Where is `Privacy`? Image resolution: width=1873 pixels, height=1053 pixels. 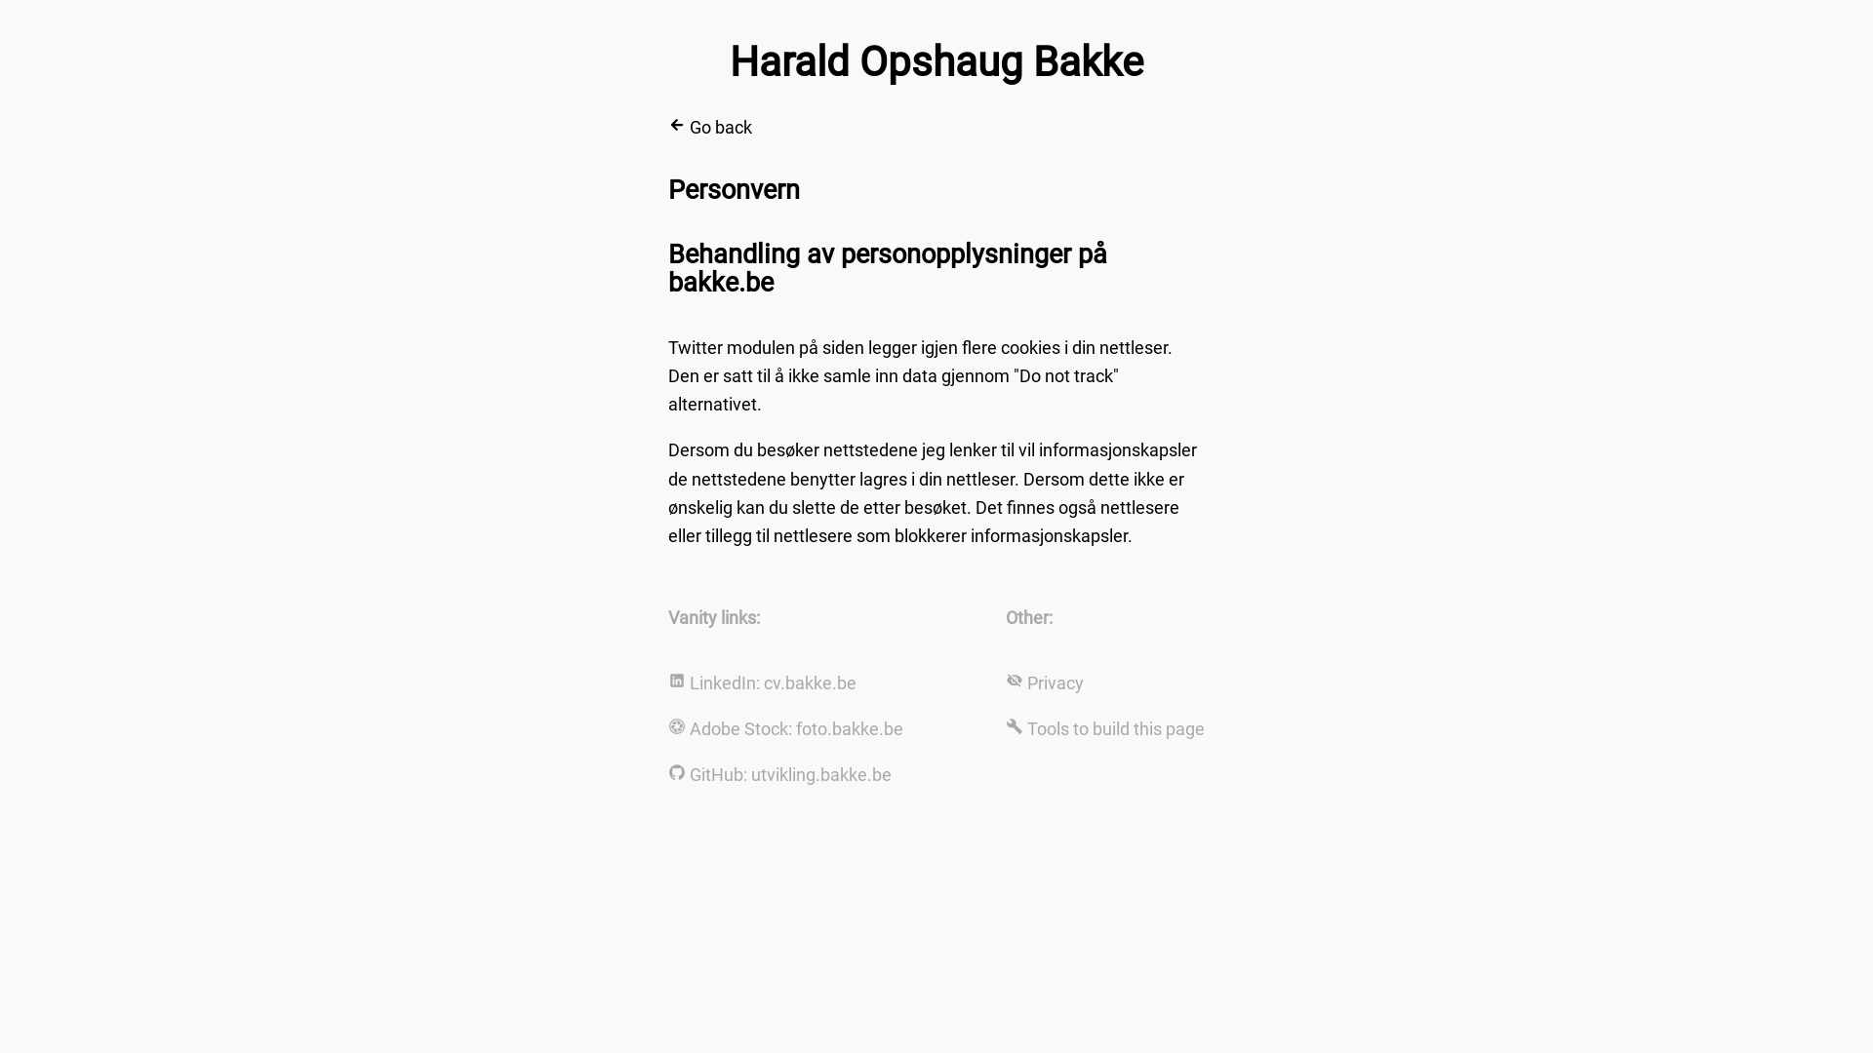
Privacy is located at coordinates (1056, 682).